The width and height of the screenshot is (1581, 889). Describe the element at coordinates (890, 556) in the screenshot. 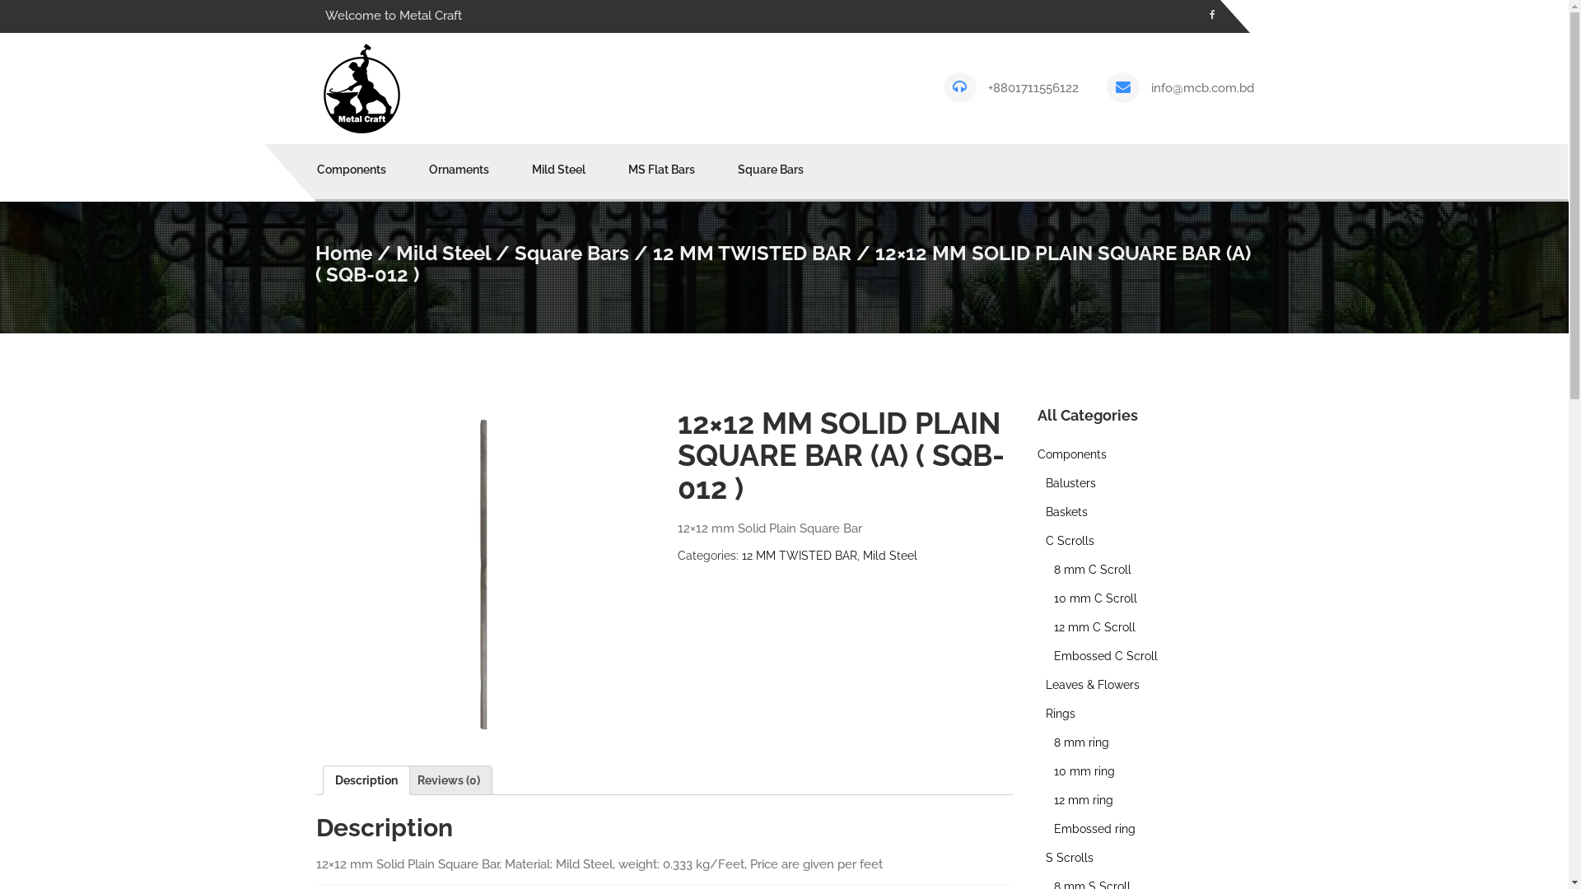

I see `Mild Steel` at that location.